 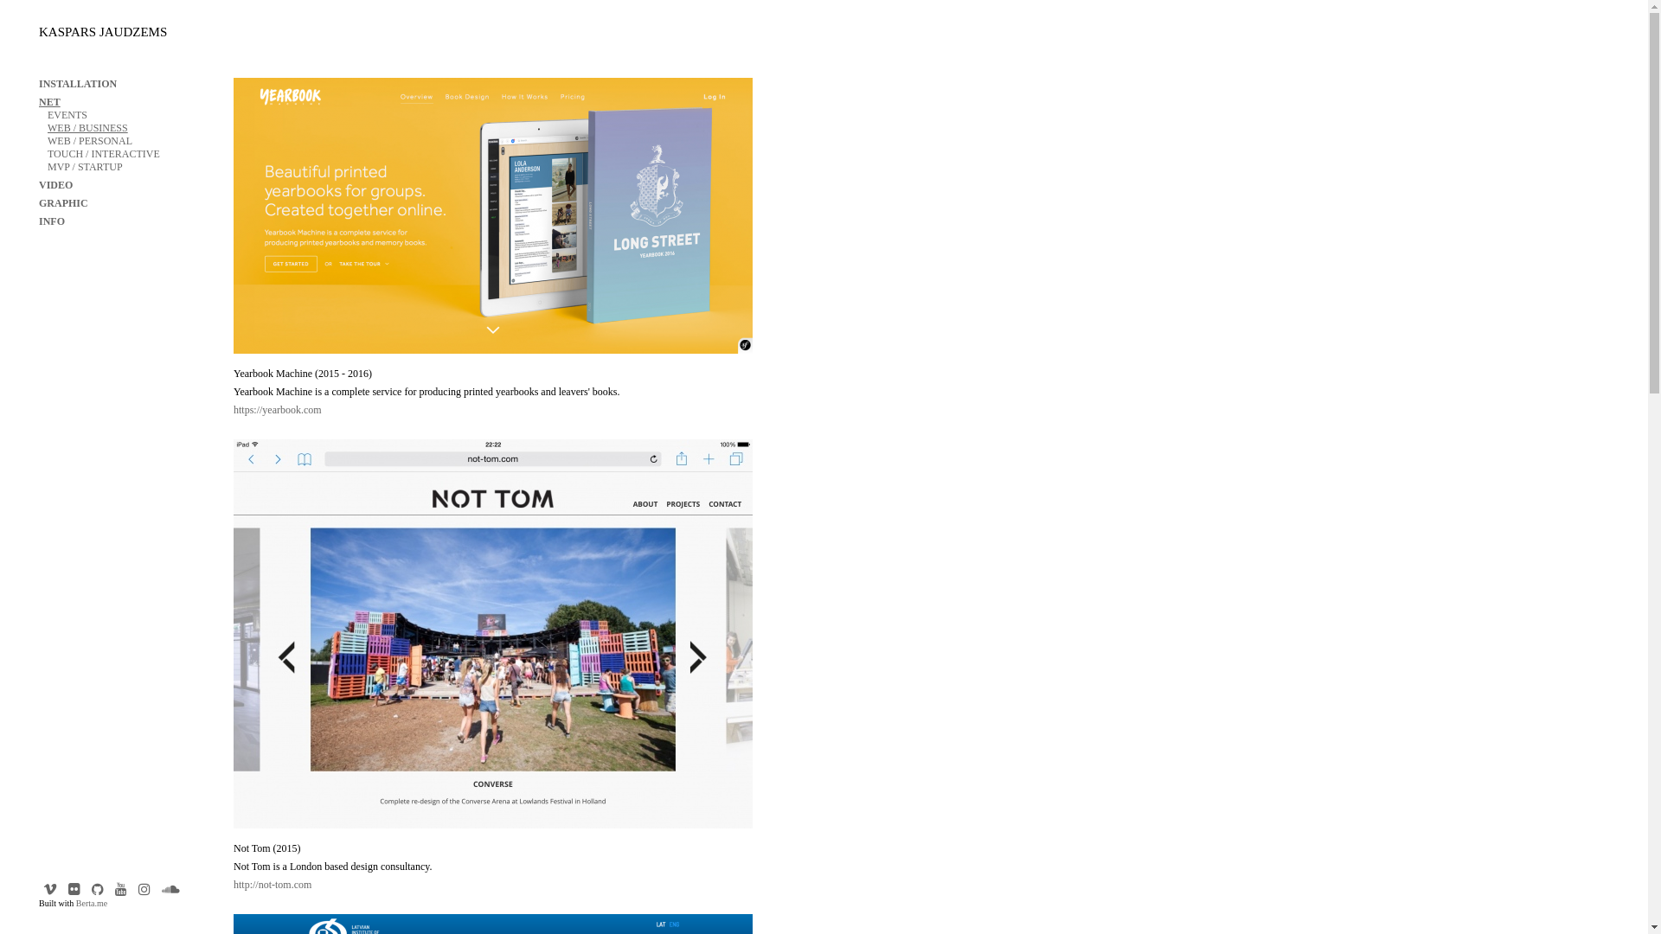 I want to click on GRAPHIC, so click(x=64, y=203).